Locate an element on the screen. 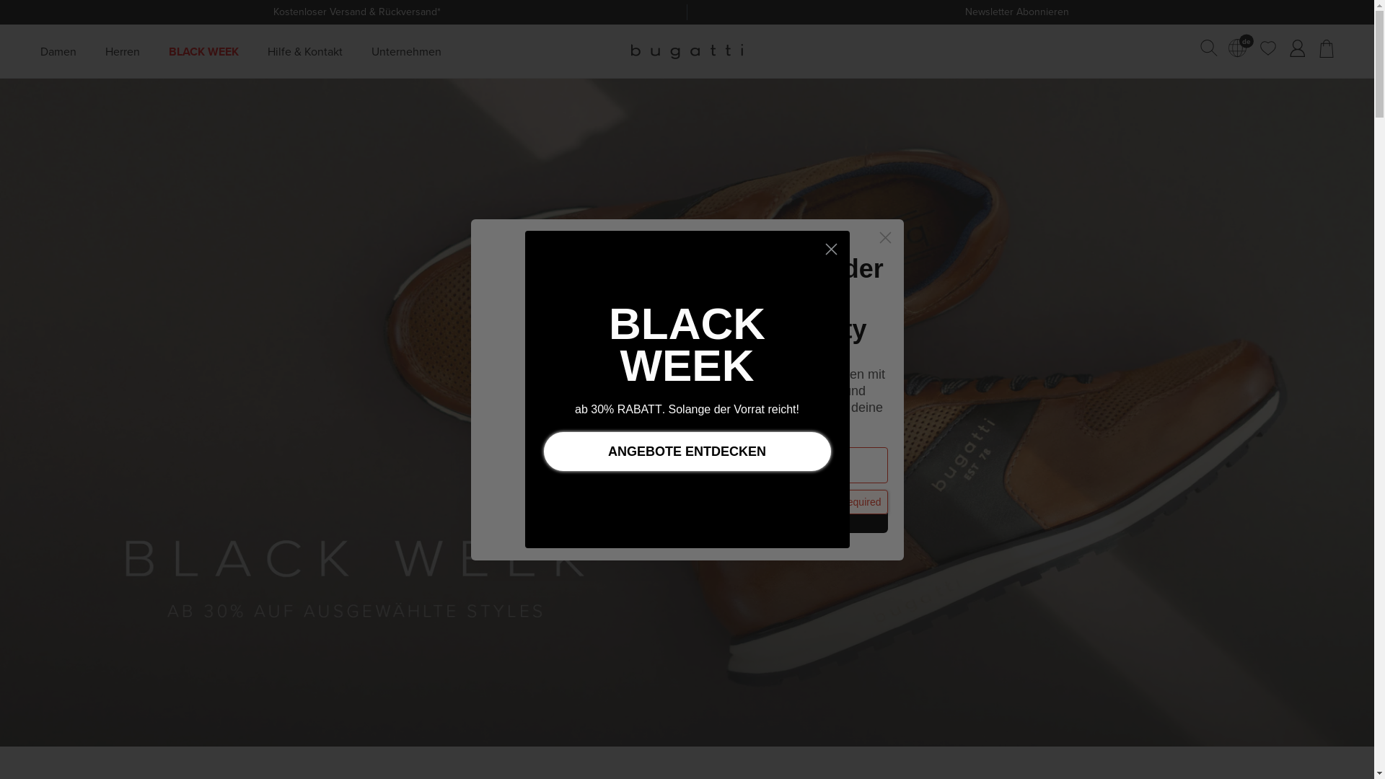 The image size is (1385, 779). BLACK WEEK is located at coordinates (203, 51).